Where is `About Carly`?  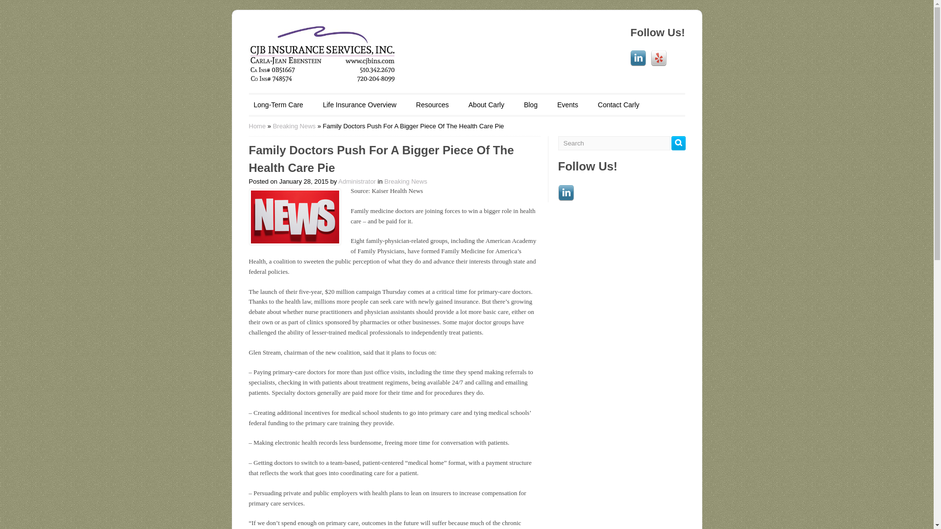 About Carly is located at coordinates (486, 105).